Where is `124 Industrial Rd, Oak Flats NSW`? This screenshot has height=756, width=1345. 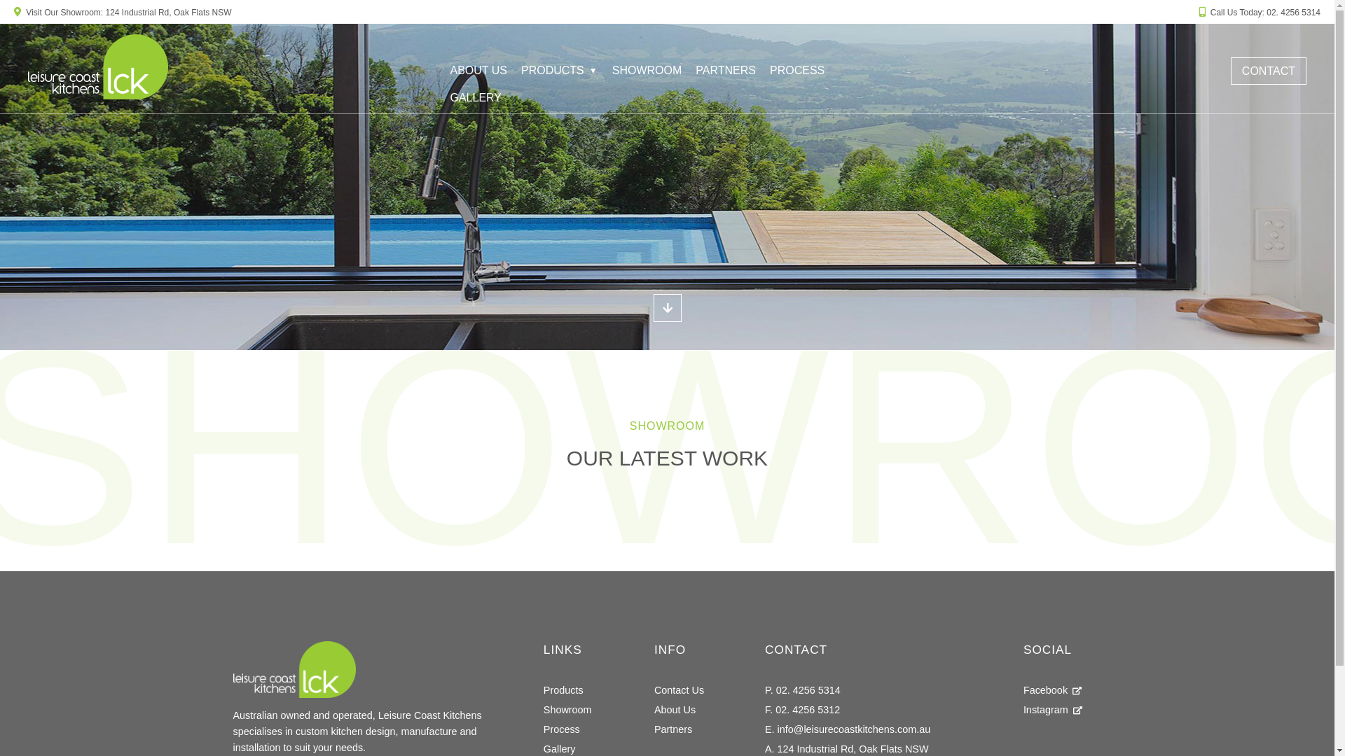
124 Industrial Rd, Oak Flats NSW is located at coordinates (169, 13).